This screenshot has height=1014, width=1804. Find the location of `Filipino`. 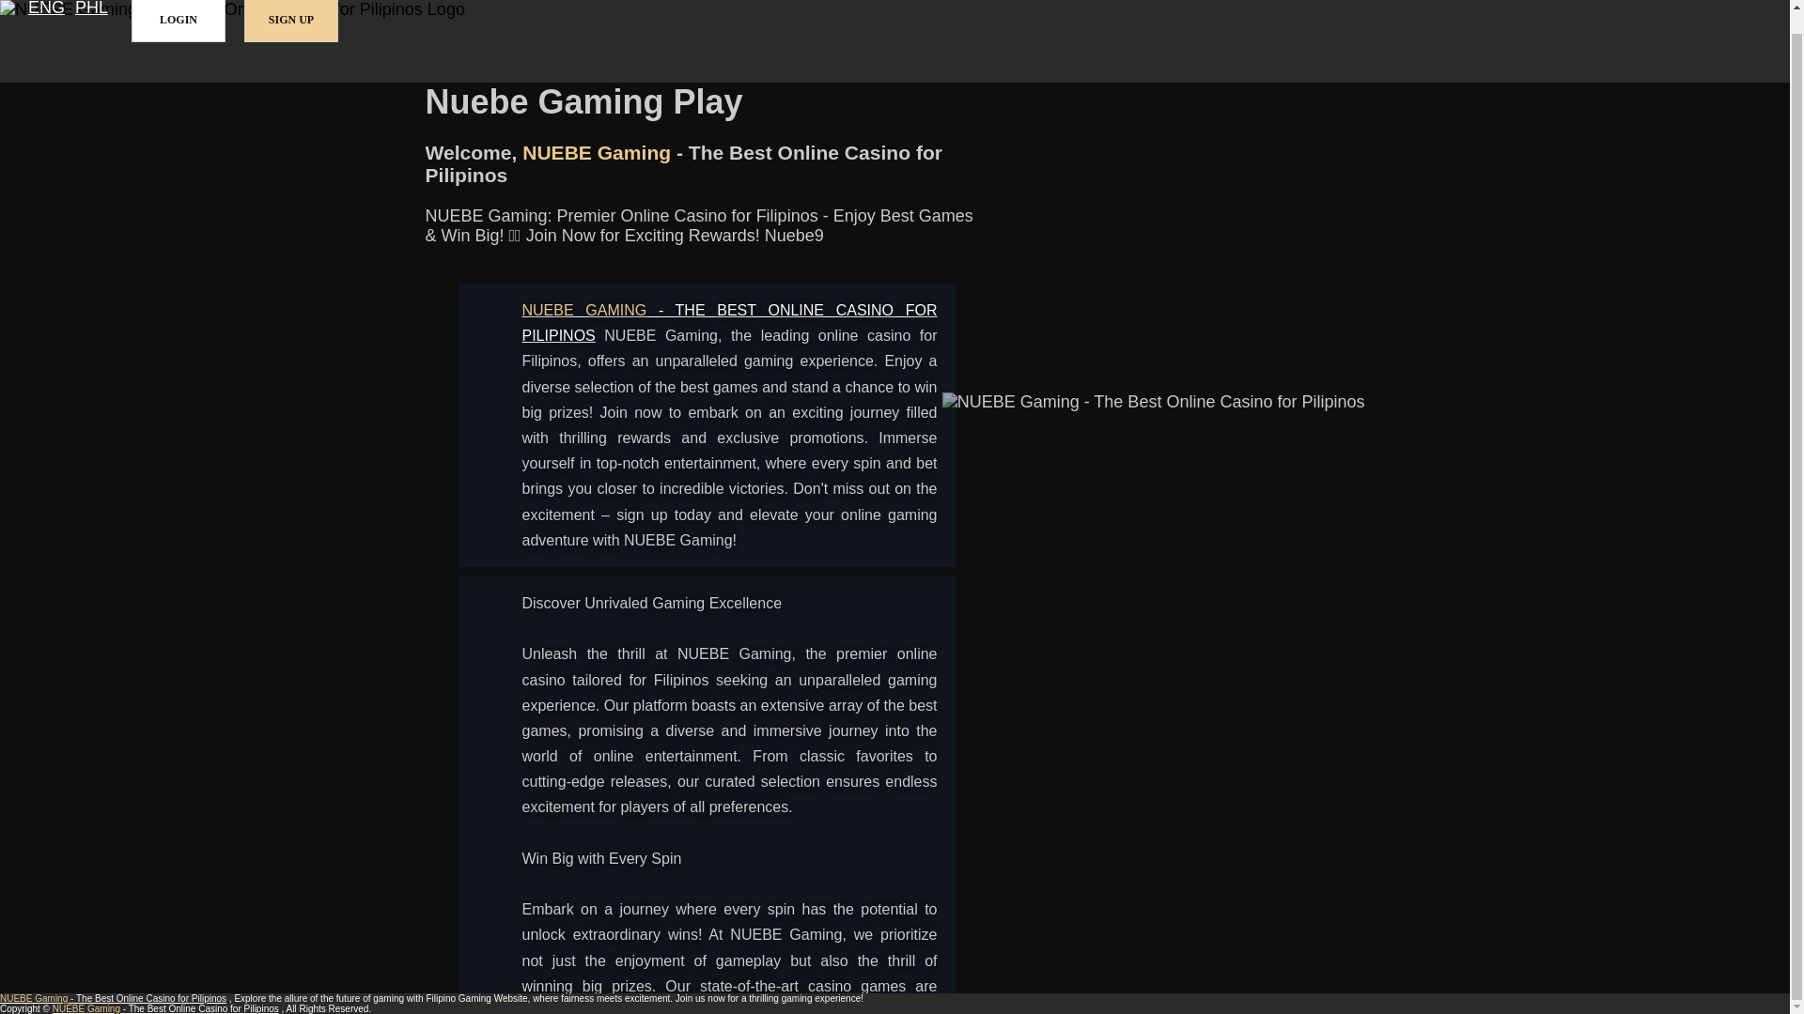

Filipino is located at coordinates (92, 9).